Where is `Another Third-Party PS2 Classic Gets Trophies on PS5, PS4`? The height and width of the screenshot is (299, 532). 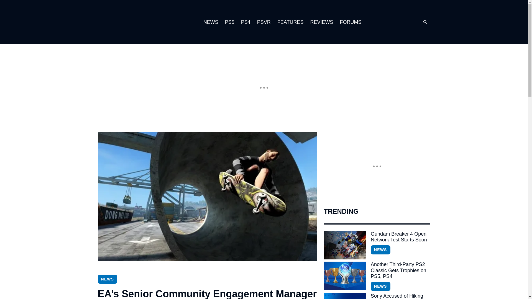 Another Third-Party PS2 Classic Gets Trophies on PS5, PS4 is located at coordinates (345, 276).